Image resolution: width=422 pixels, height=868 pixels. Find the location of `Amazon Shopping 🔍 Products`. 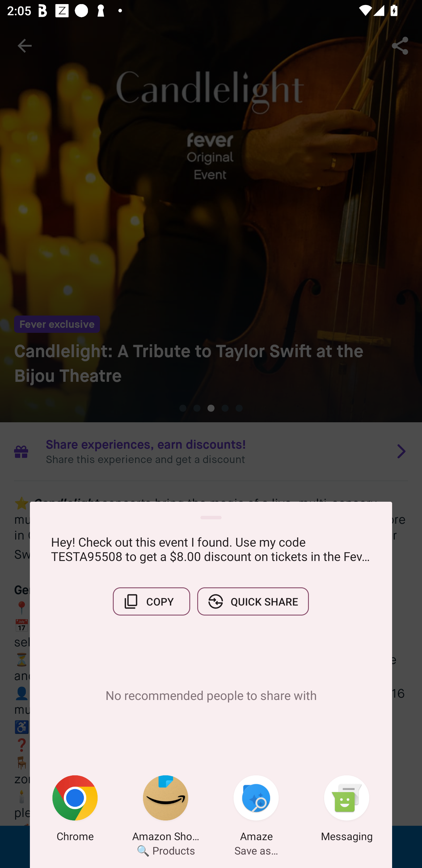

Amazon Shopping 🔍 Products is located at coordinates (166, 810).